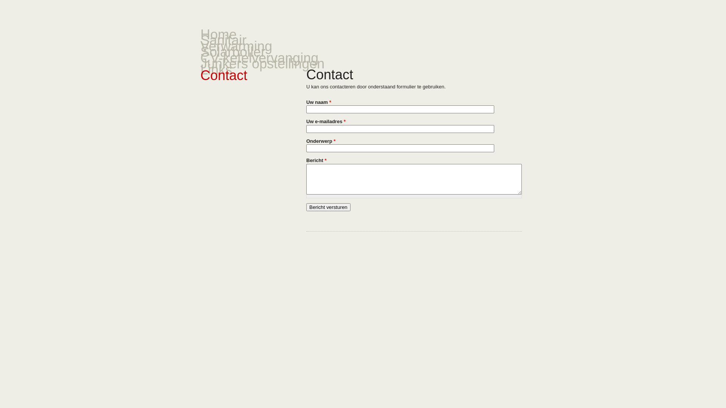 This screenshot has height=408, width=726. What do you see at coordinates (259, 58) in the screenshot?
I see `CV-ketelvervanging` at bounding box center [259, 58].